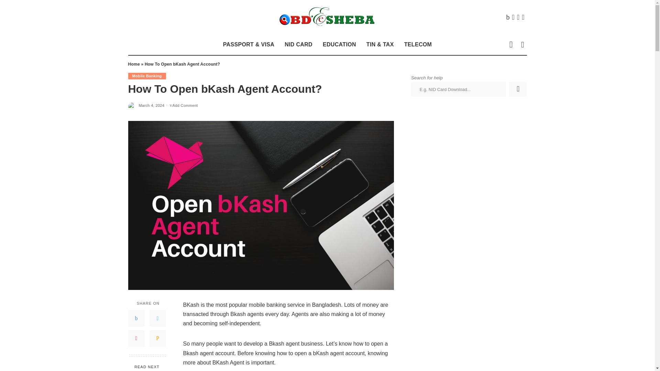 The width and height of the screenshot is (660, 371). I want to click on EDUCATION, so click(339, 45).